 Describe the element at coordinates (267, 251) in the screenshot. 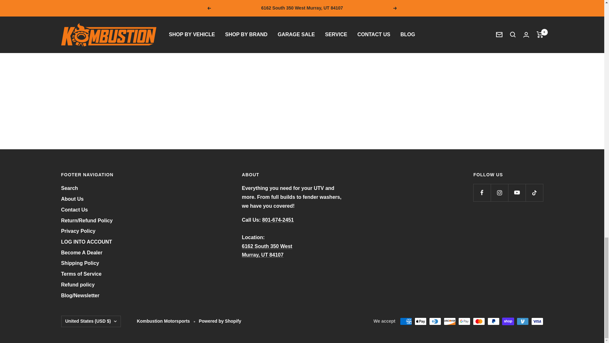

I see `Kombustion Motorsports Address` at that location.